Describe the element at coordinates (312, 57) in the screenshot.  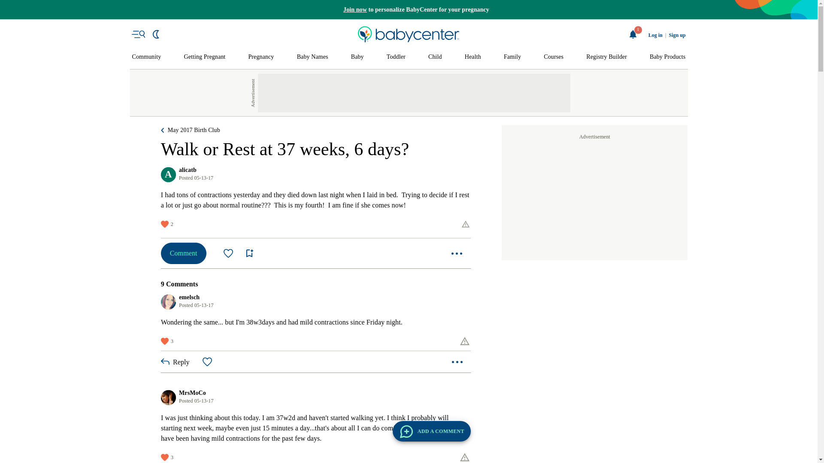
I see `Baby Names` at that location.